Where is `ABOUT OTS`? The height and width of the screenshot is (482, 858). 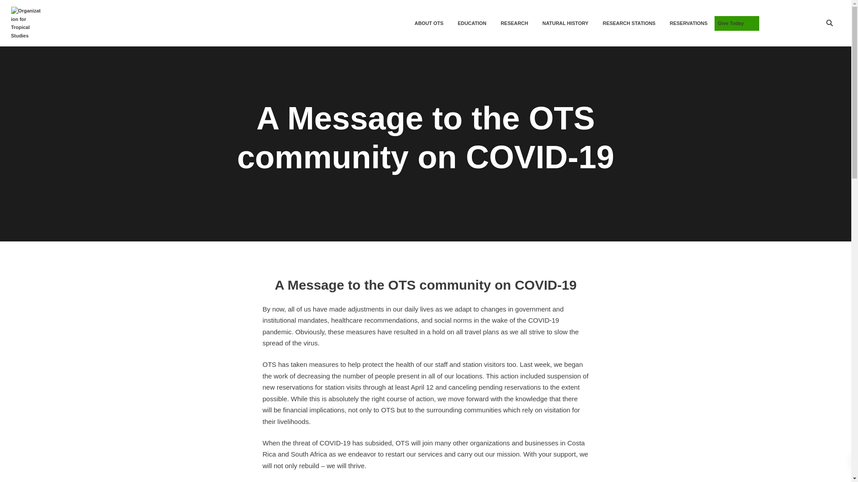
ABOUT OTS is located at coordinates (429, 23).